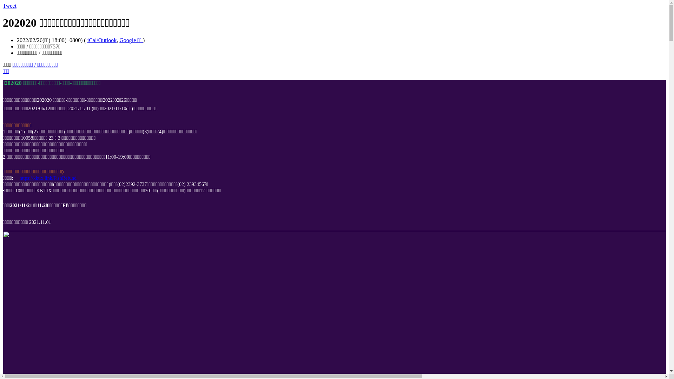 The height and width of the screenshot is (379, 674). What do you see at coordinates (48, 178) in the screenshot?
I see `https://kktix.link/FishRefund` at bounding box center [48, 178].